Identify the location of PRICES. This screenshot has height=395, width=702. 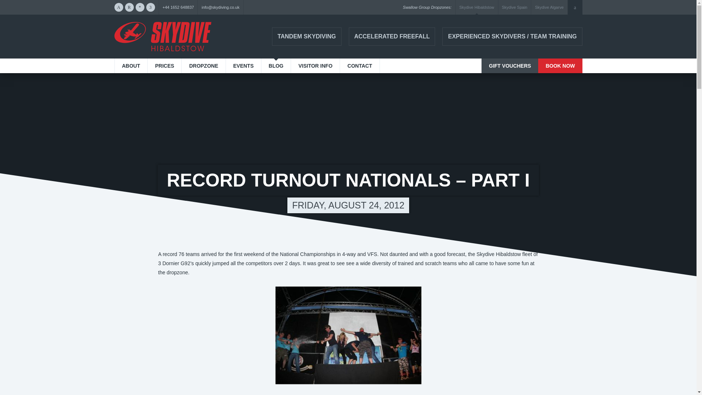
(164, 65).